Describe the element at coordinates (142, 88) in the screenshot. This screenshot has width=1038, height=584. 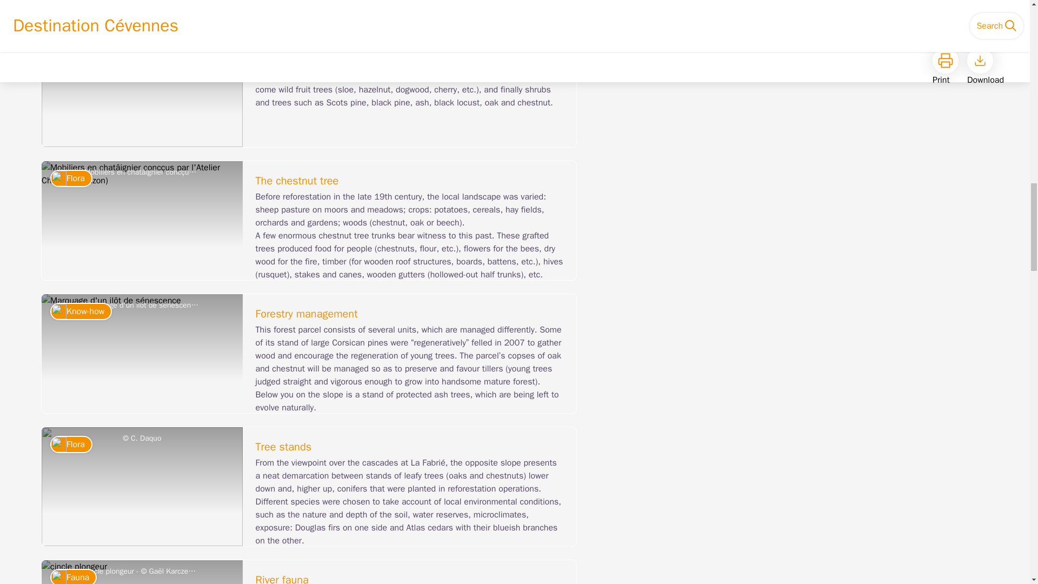
I see `View picture in full screen` at that location.